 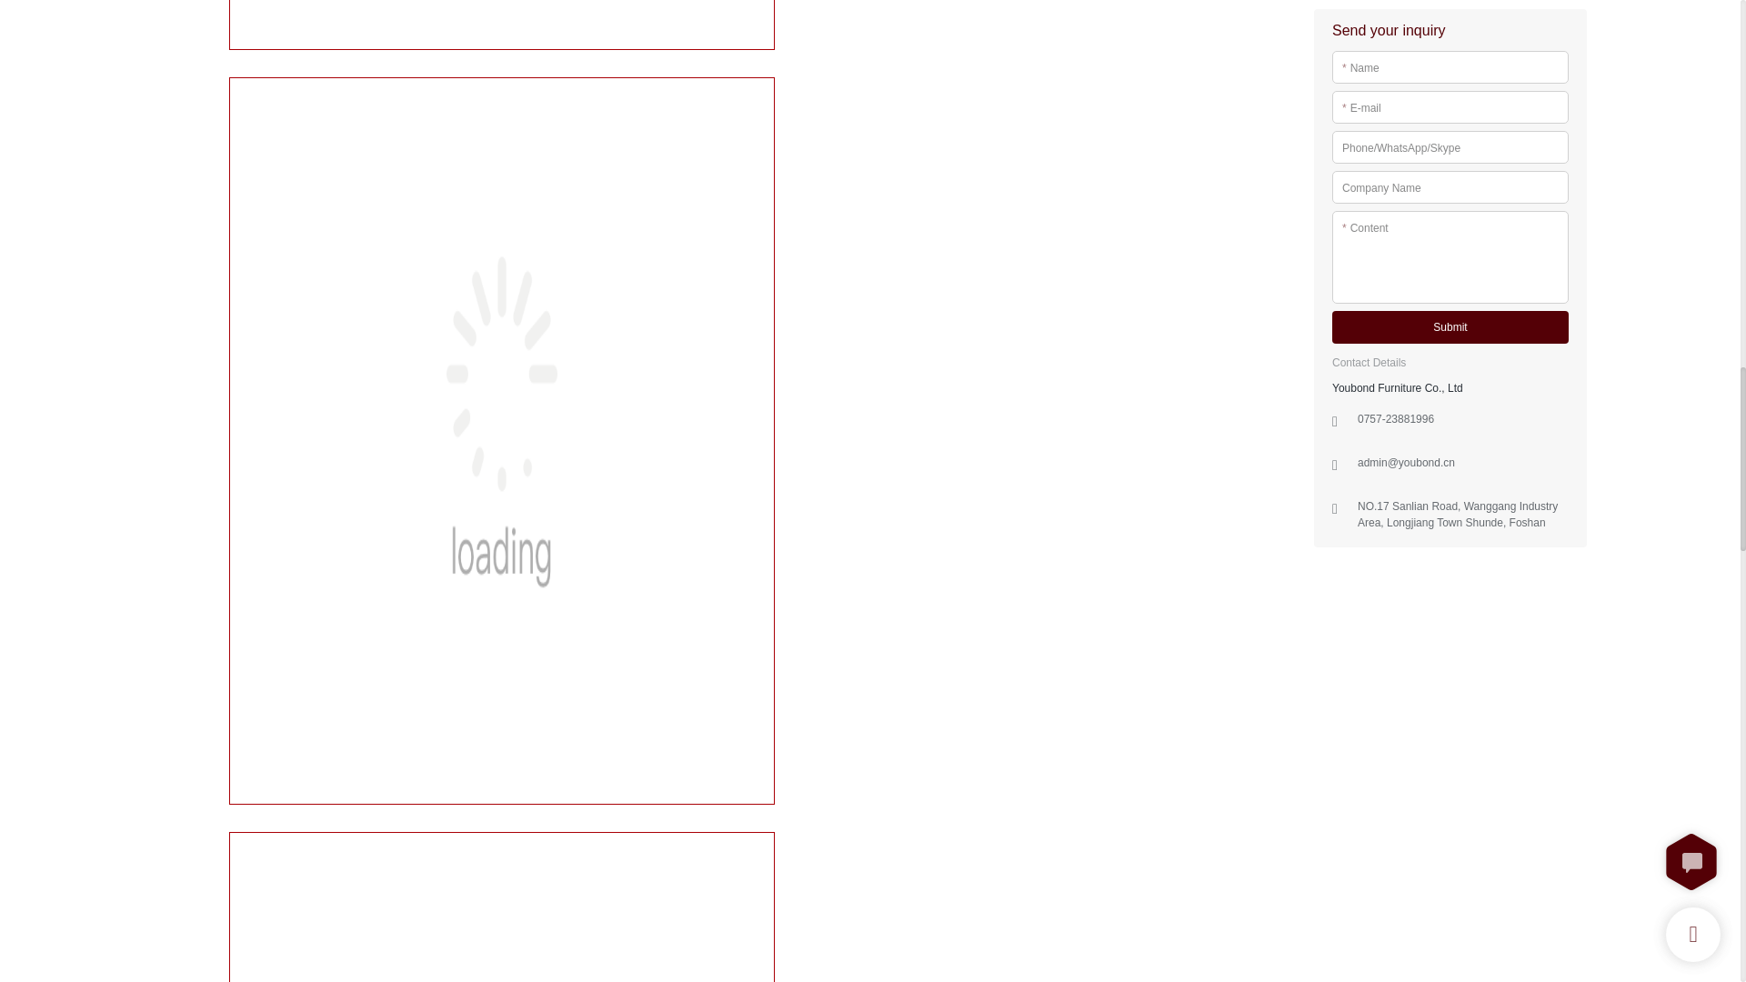 I want to click on undefined, so click(x=502, y=25).